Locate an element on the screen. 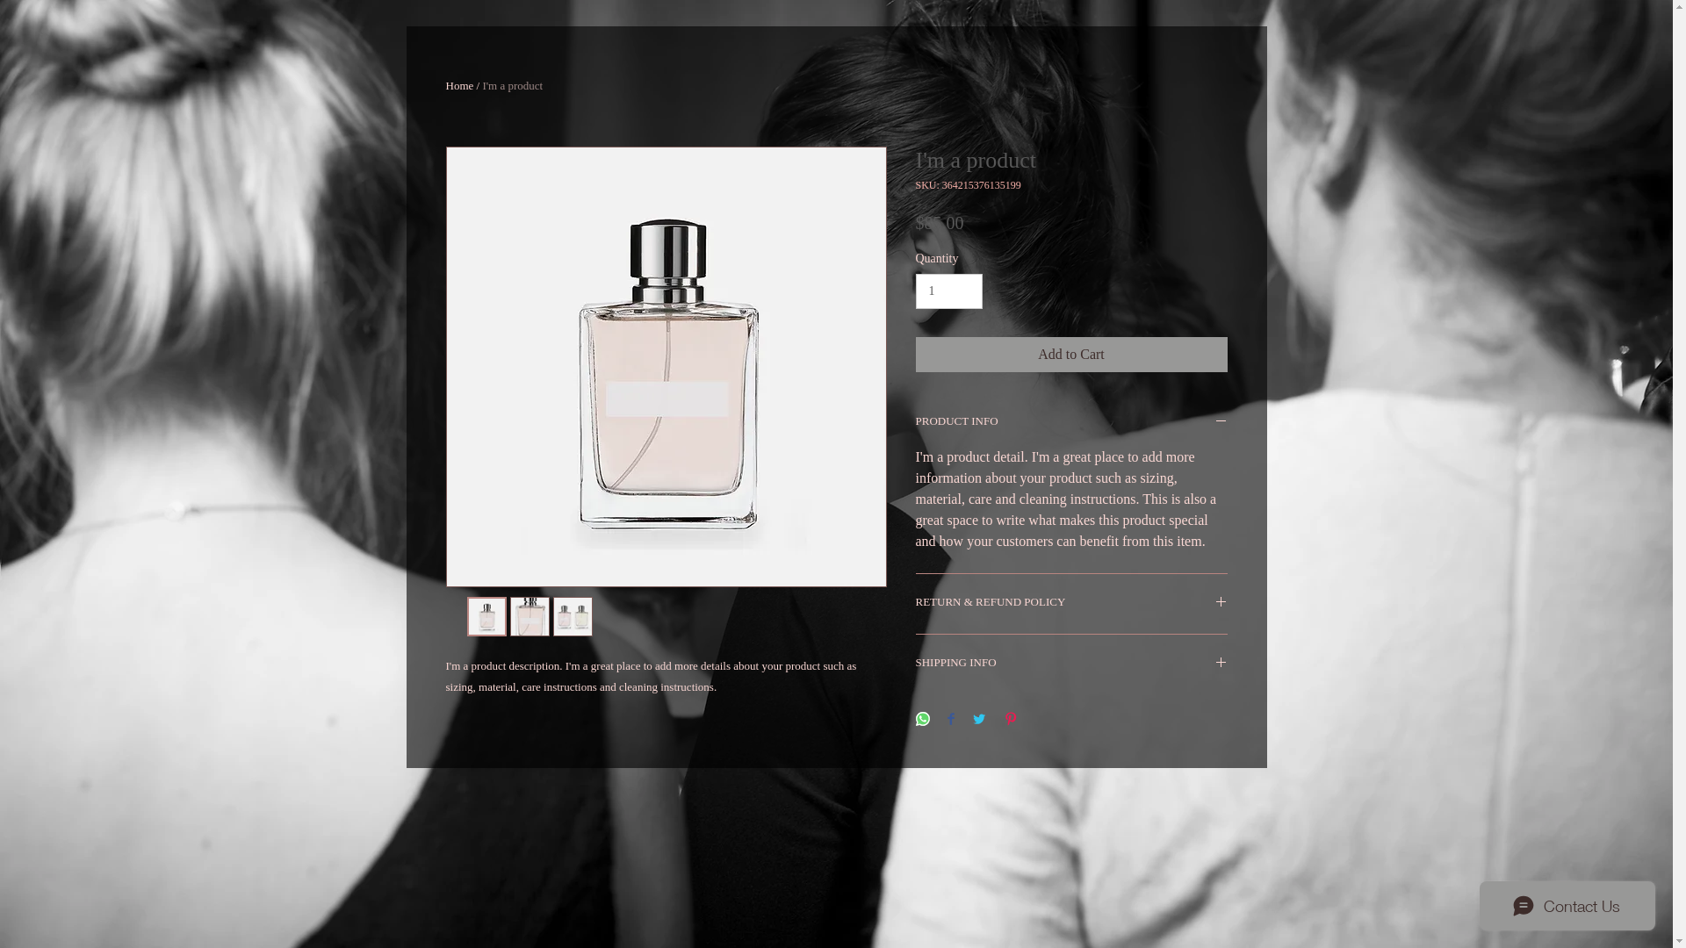 The height and width of the screenshot is (948, 1686). Add to Cart is located at coordinates (1071, 355).